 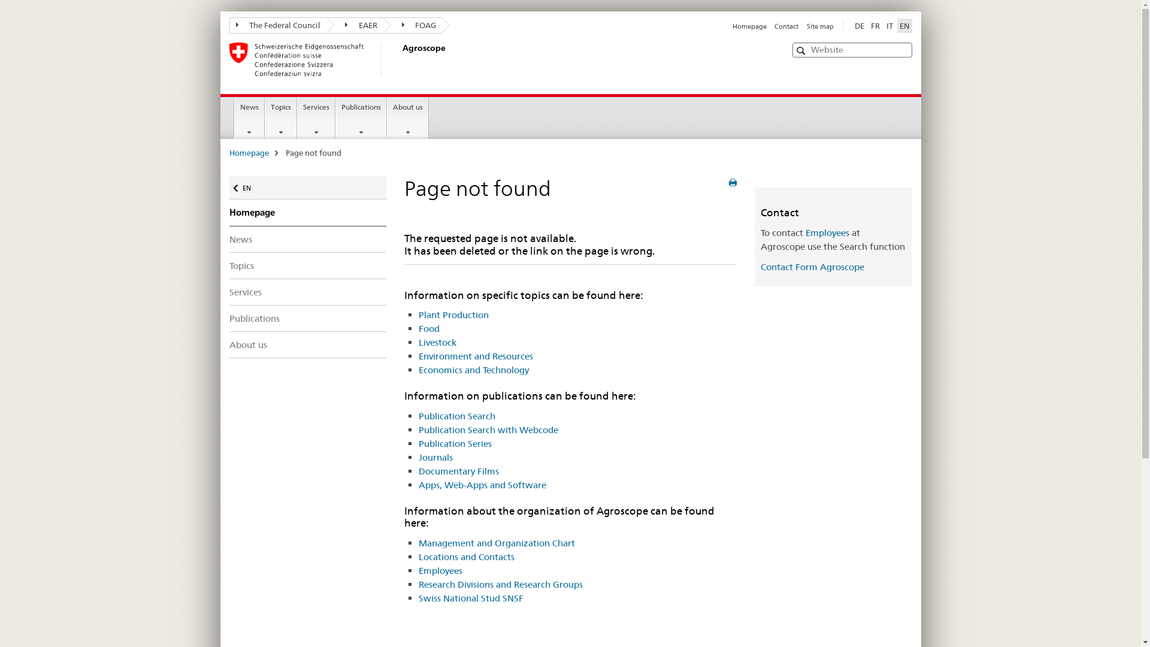 What do you see at coordinates (819, 26) in the screenshot?
I see `Site map` at bounding box center [819, 26].